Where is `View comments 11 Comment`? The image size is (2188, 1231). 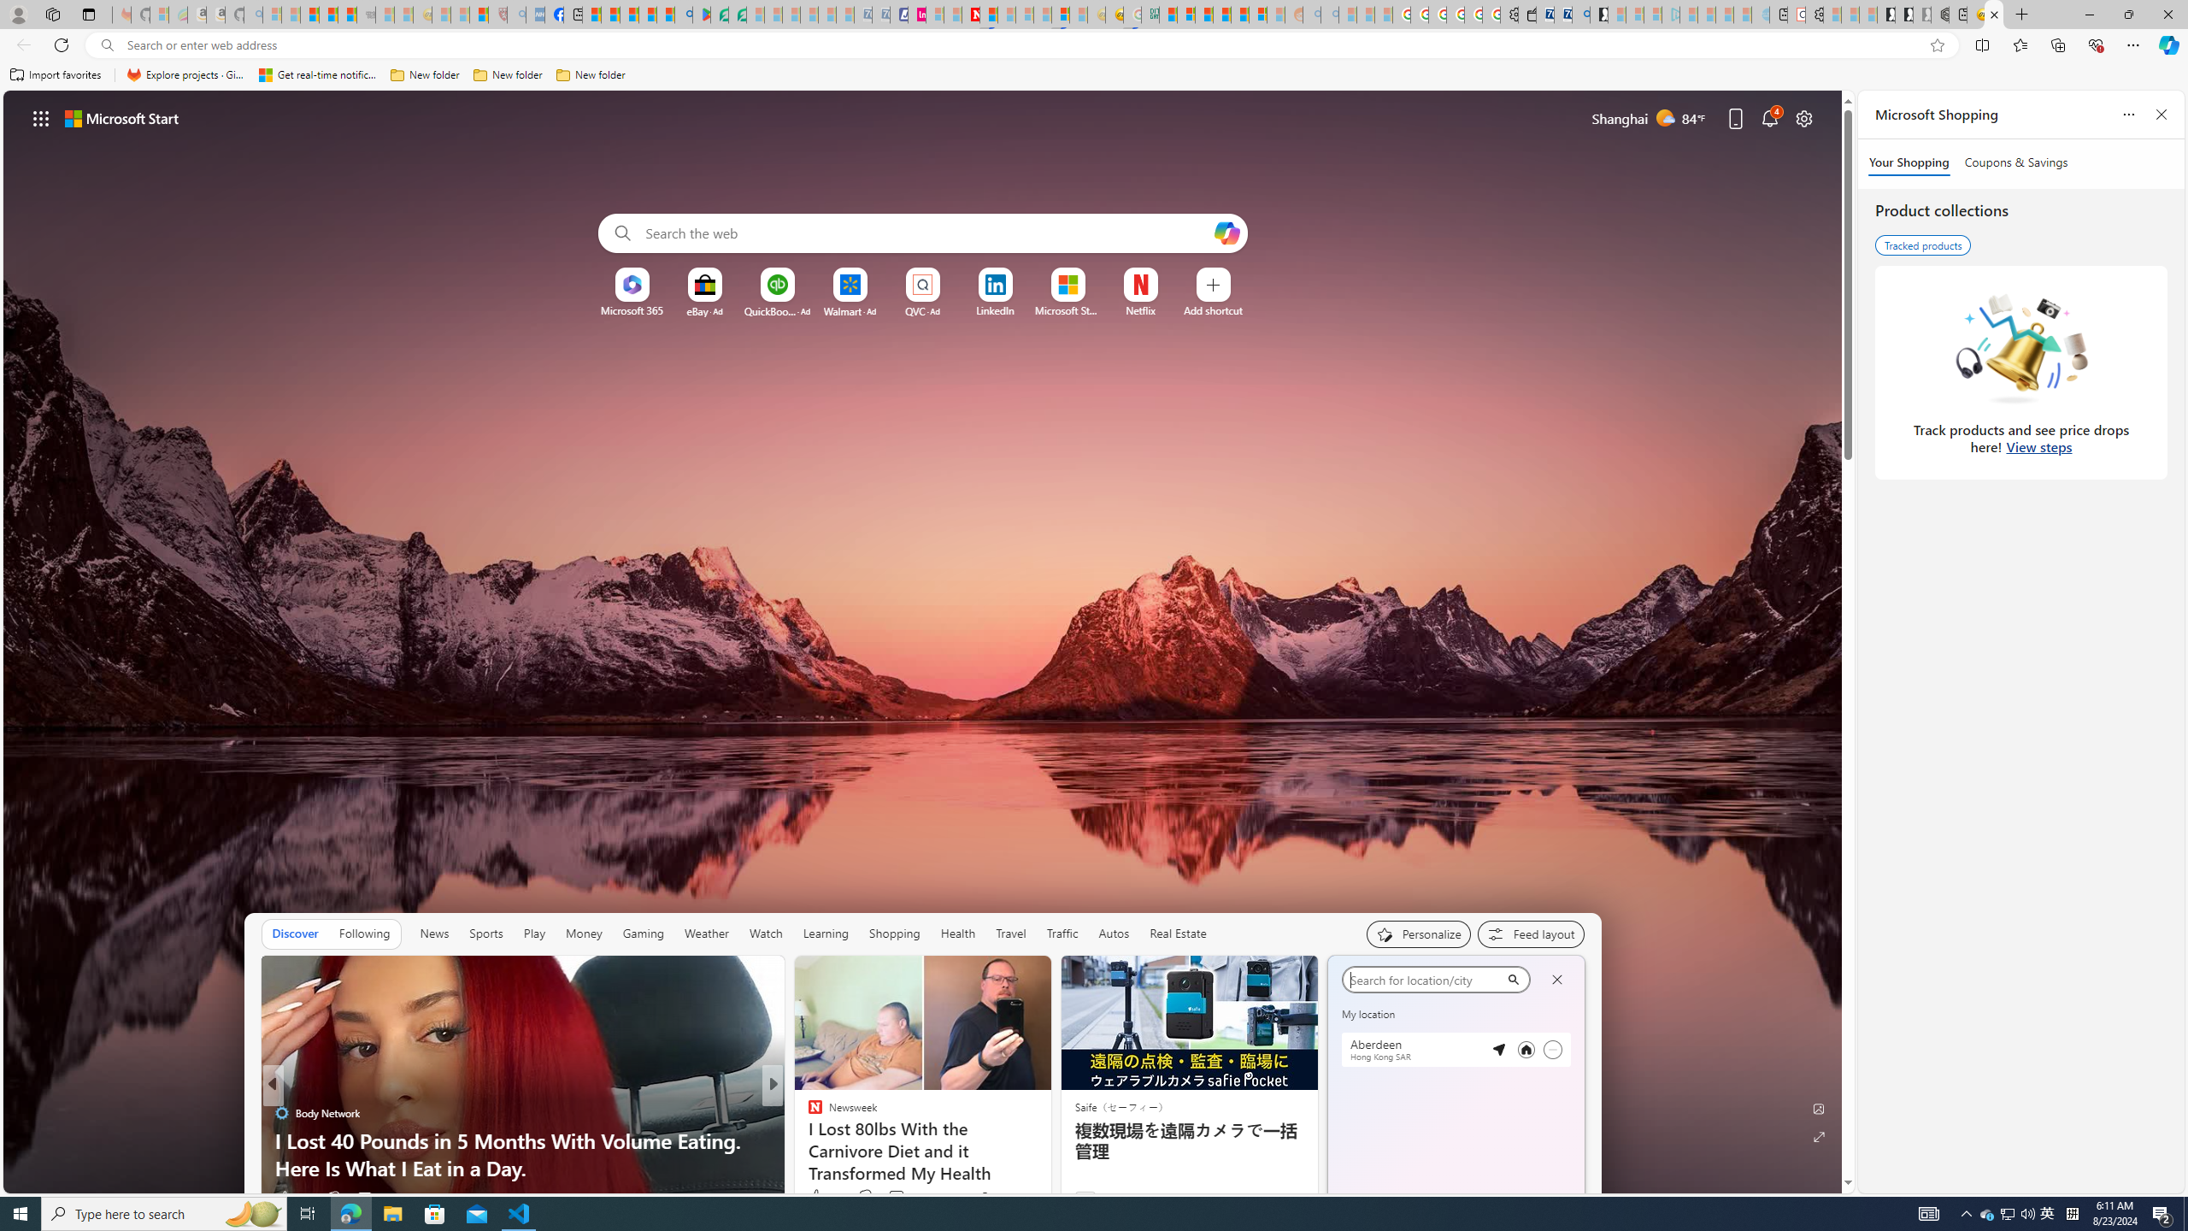
View comments 11 Comment is located at coordinates (891, 1199).